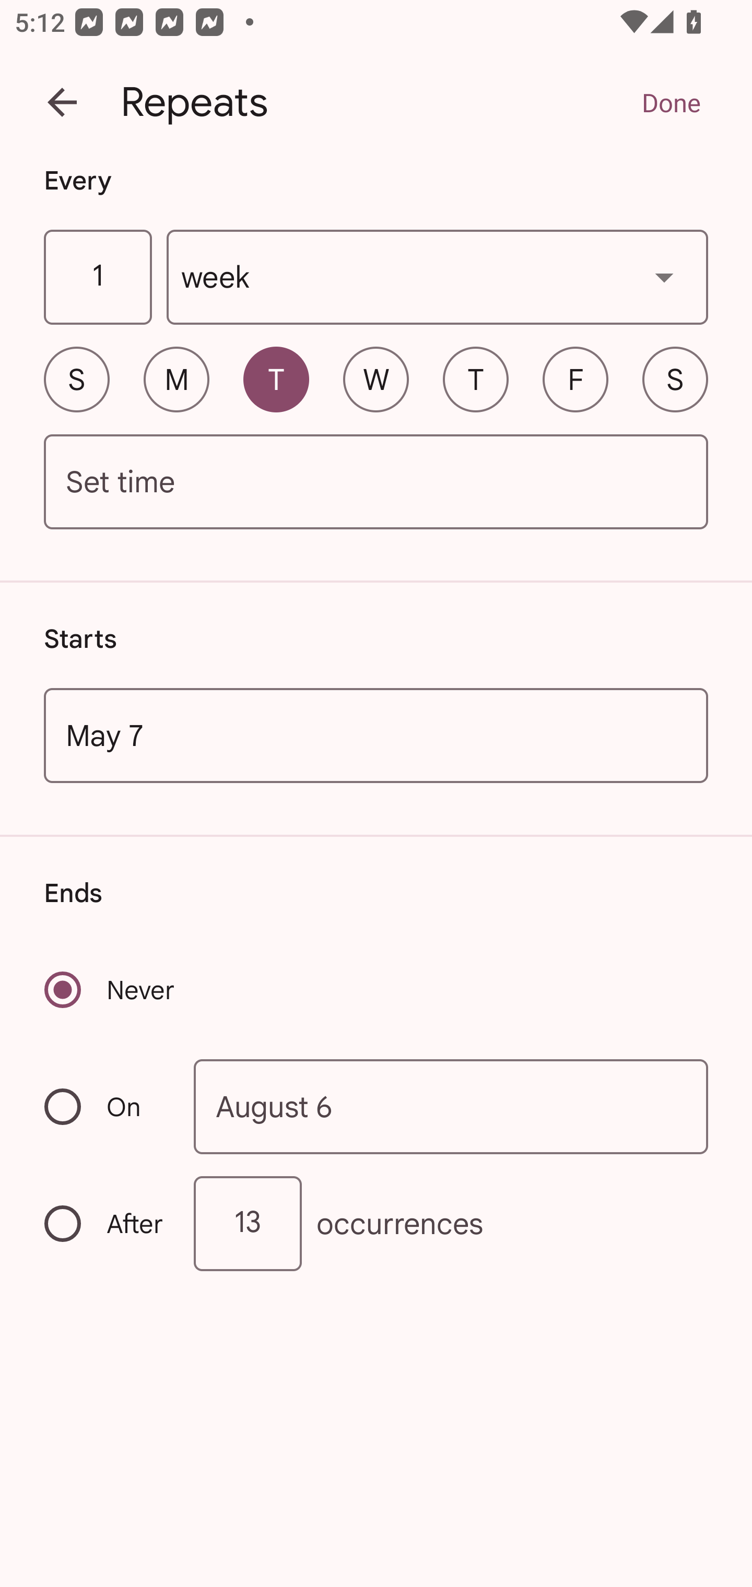 The width and height of the screenshot is (752, 1587). I want to click on Back, so click(62, 102).